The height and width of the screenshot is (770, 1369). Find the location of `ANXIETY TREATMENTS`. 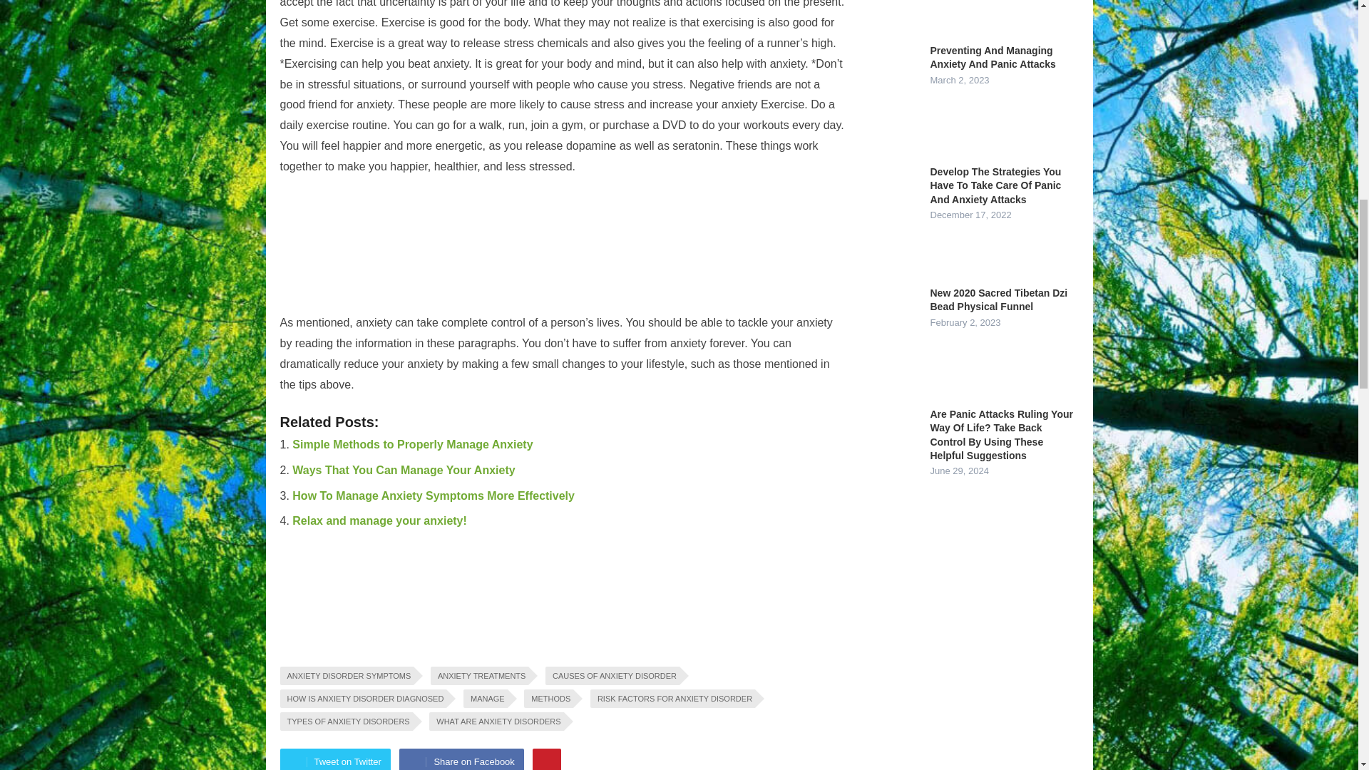

ANXIETY TREATMENTS is located at coordinates (479, 676).